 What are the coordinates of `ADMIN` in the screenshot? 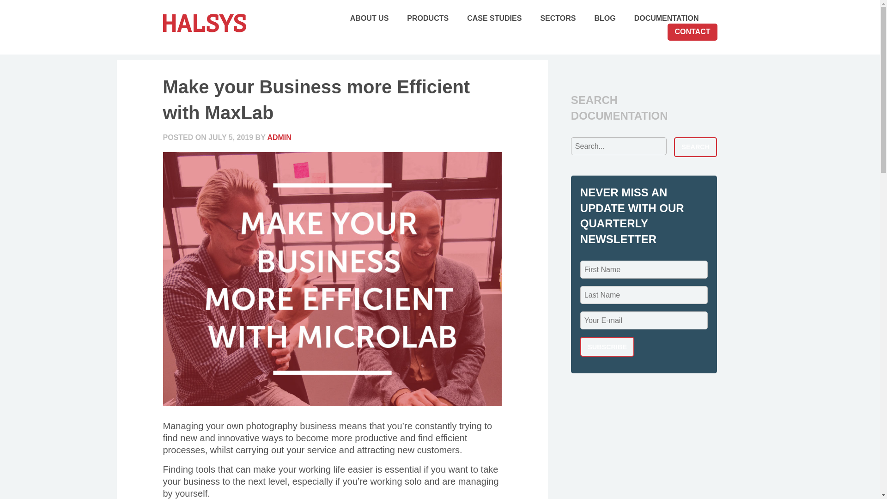 It's located at (279, 137).